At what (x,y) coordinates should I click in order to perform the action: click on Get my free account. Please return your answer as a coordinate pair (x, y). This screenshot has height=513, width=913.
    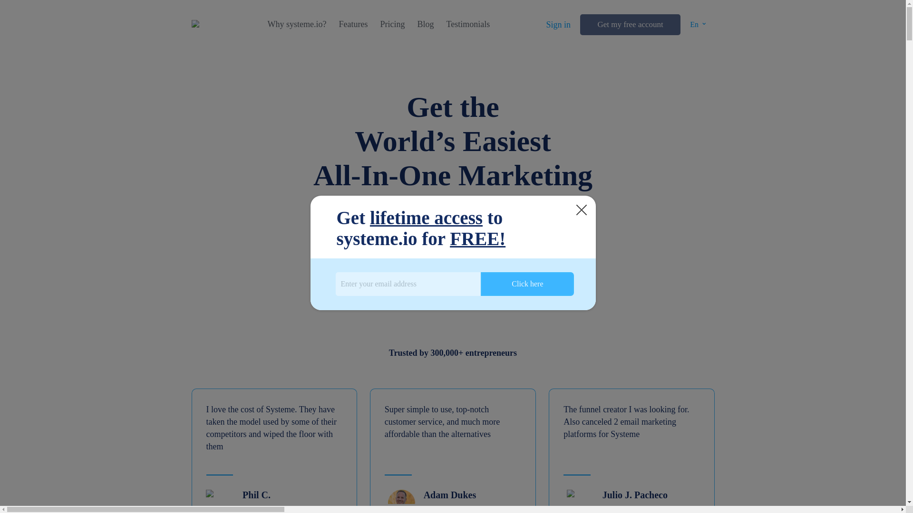
    Looking at the image, I should click on (630, 25).